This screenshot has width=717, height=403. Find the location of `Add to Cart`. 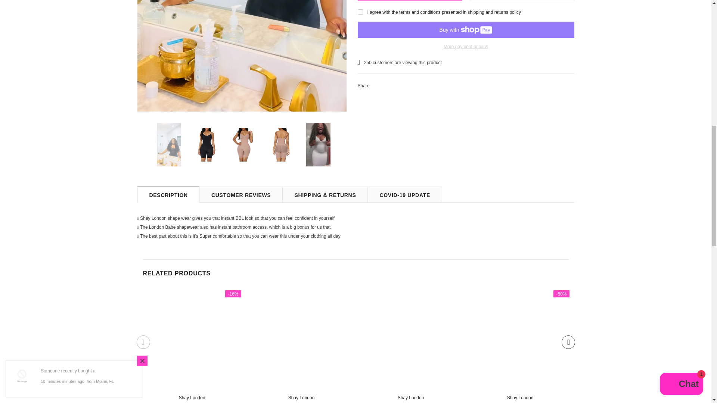

Add to Cart is located at coordinates (410, 1).